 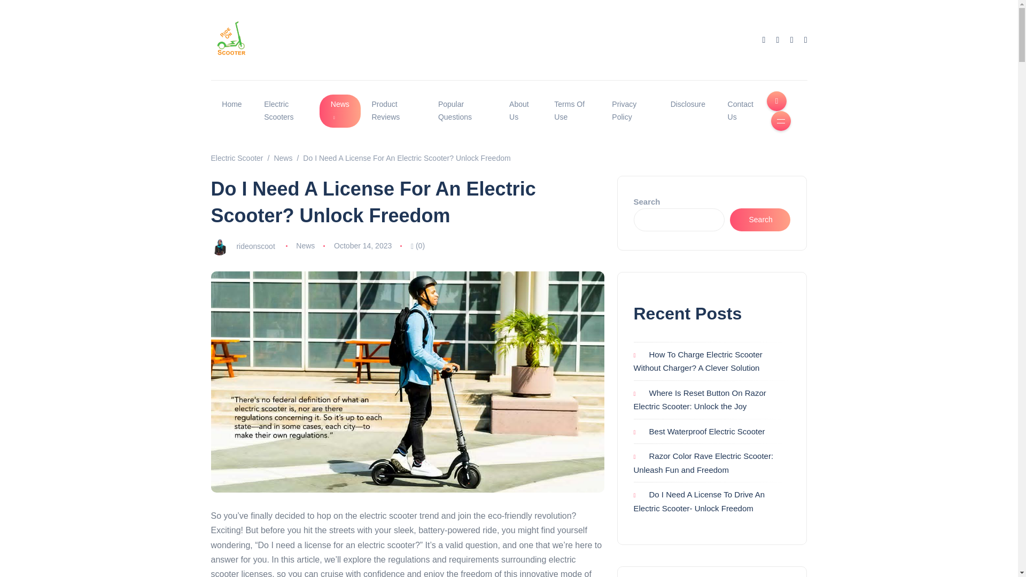 I want to click on Home, so click(x=231, y=105).